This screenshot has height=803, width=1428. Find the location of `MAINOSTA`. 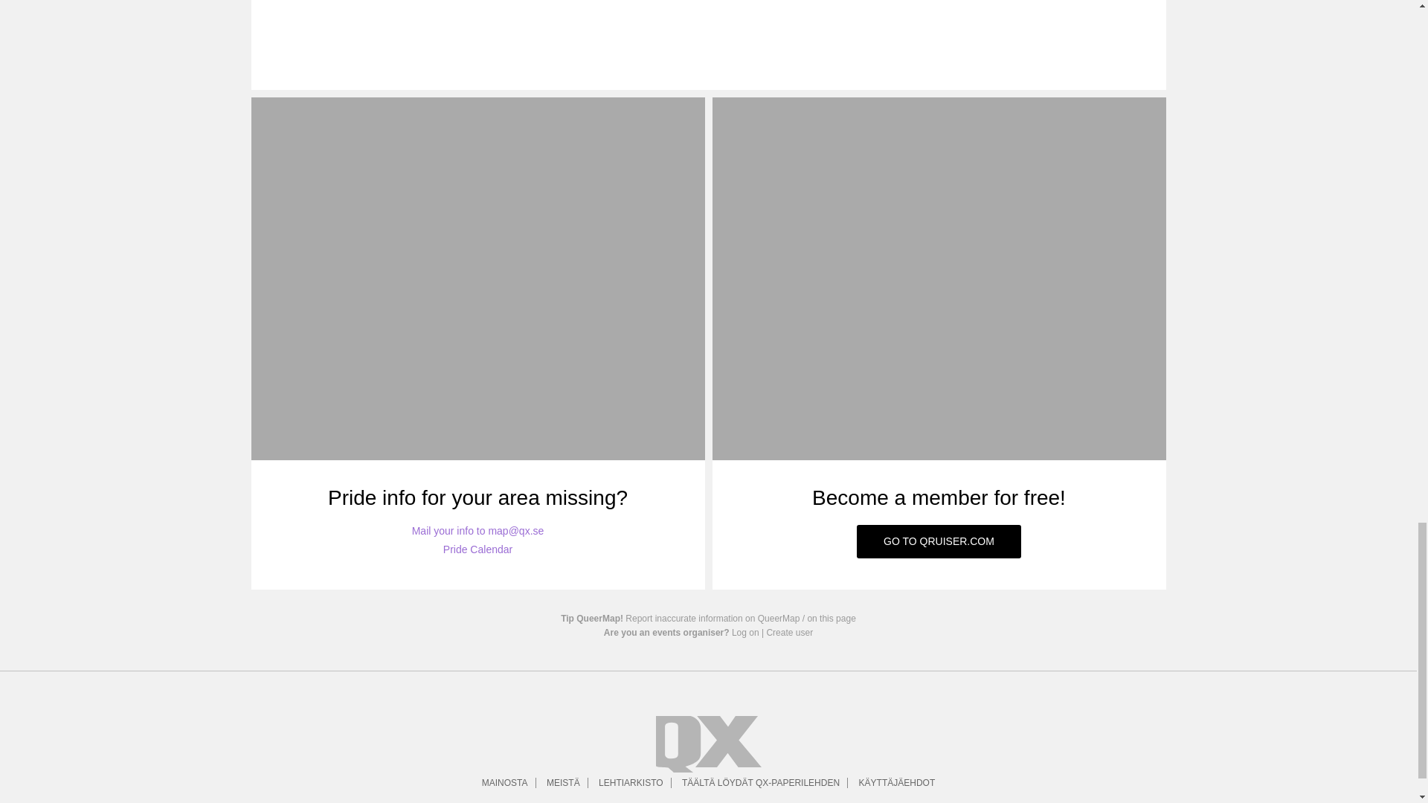

MAINOSTA is located at coordinates (505, 782).